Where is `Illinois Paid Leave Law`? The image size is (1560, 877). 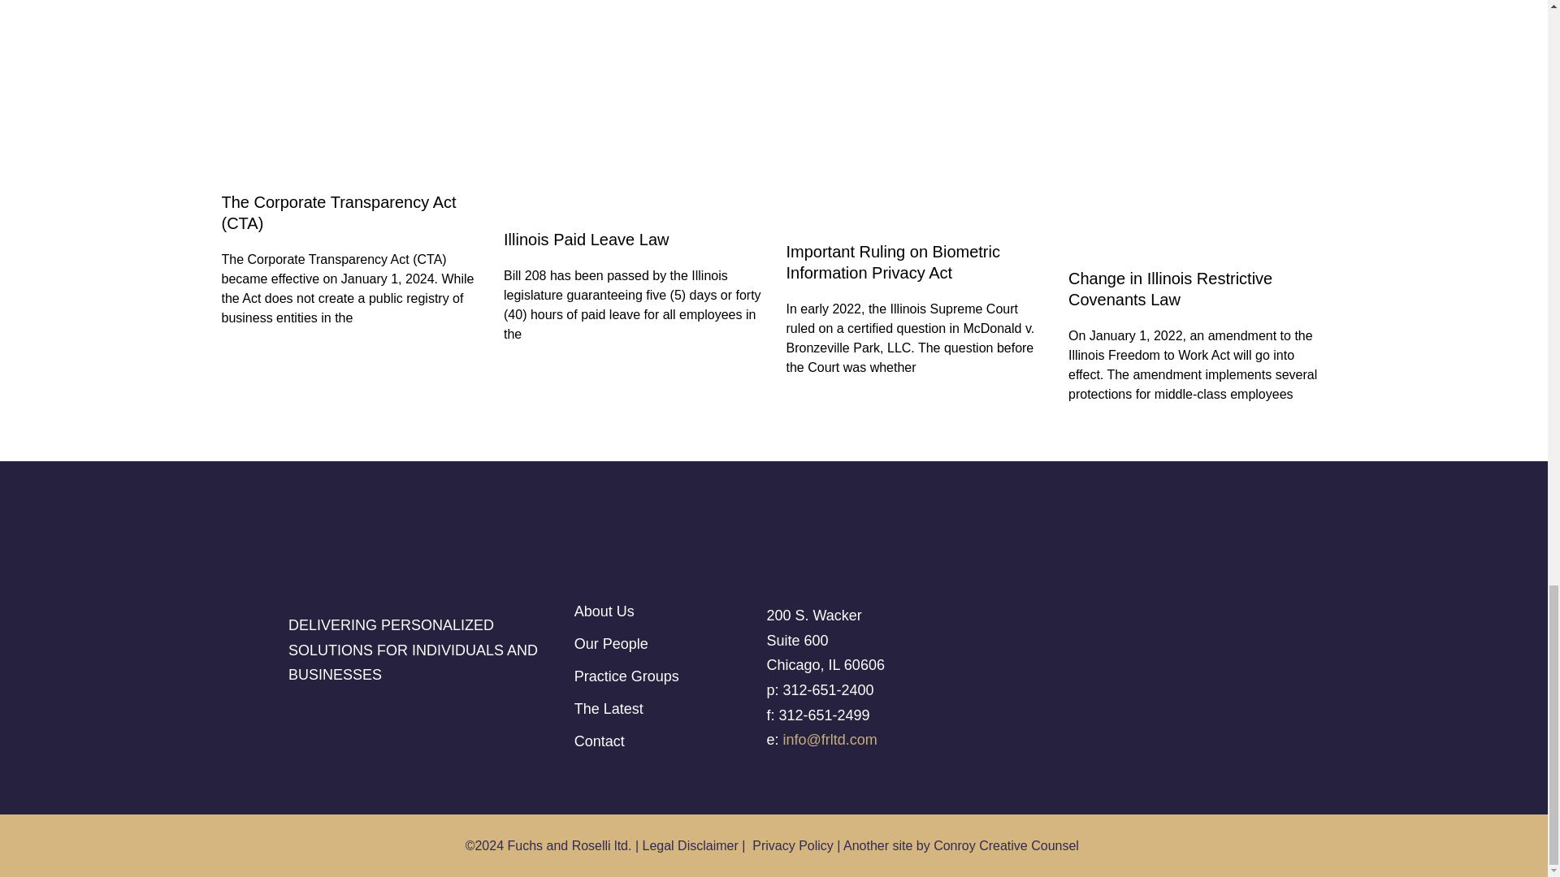 Illinois Paid Leave Law is located at coordinates (587, 239).